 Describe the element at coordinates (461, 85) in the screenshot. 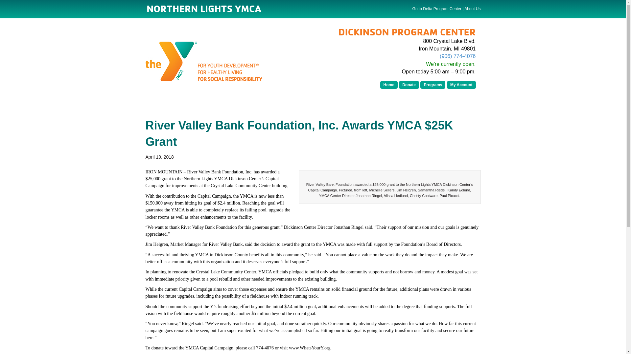

I see `My Account` at that location.